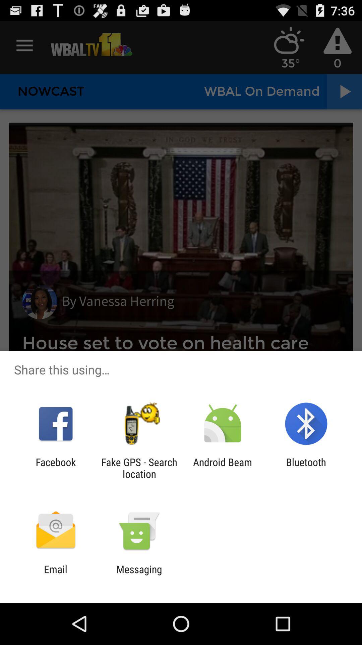 The width and height of the screenshot is (362, 645). Describe the element at coordinates (223, 468) in the screenshot. I see `choose the item next to the fake gps search` at that location.